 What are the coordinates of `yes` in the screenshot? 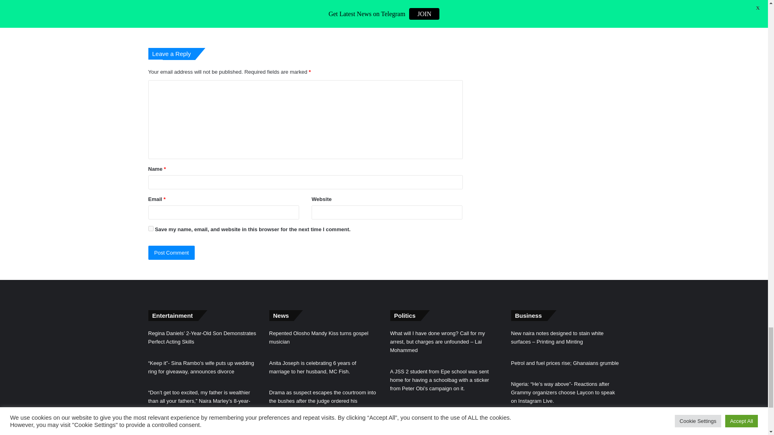 It's located at (151, 228).